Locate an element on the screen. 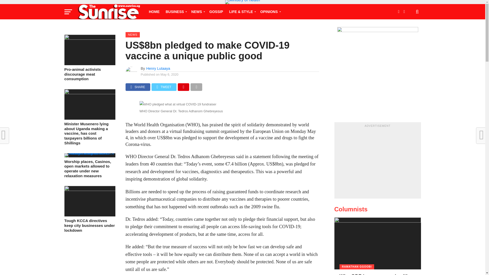 The image size is (489, 275). BUSINESS is located at coordinates (175, 12).